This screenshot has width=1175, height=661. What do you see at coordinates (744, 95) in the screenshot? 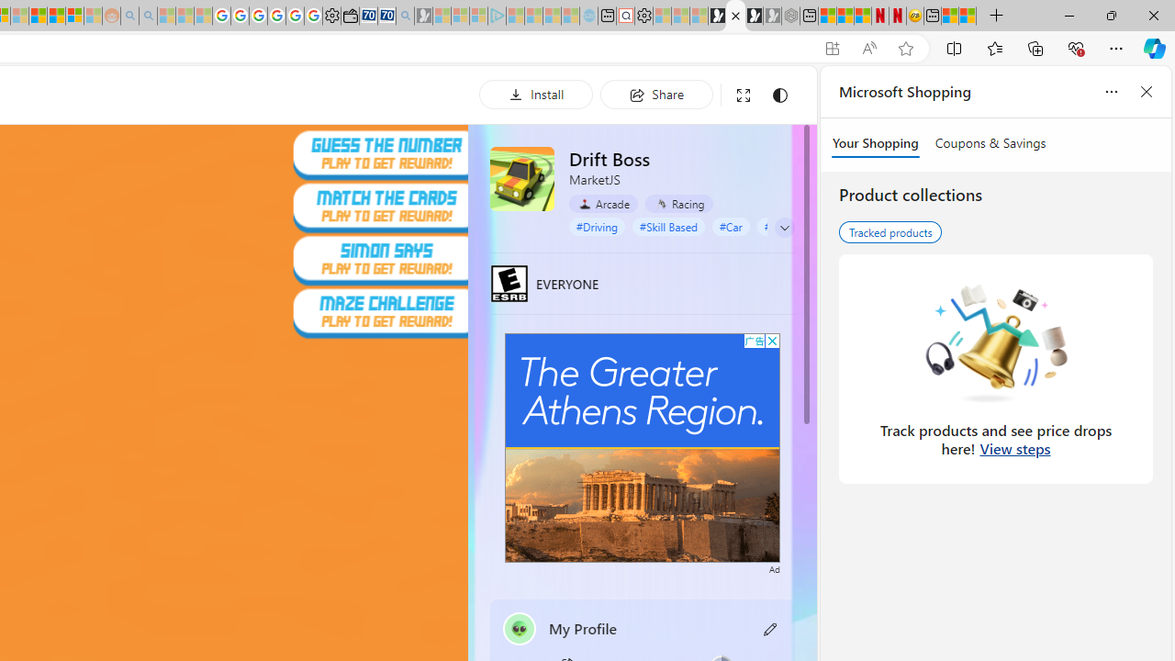
I see `Full screen` at bounding box center [744, 95].